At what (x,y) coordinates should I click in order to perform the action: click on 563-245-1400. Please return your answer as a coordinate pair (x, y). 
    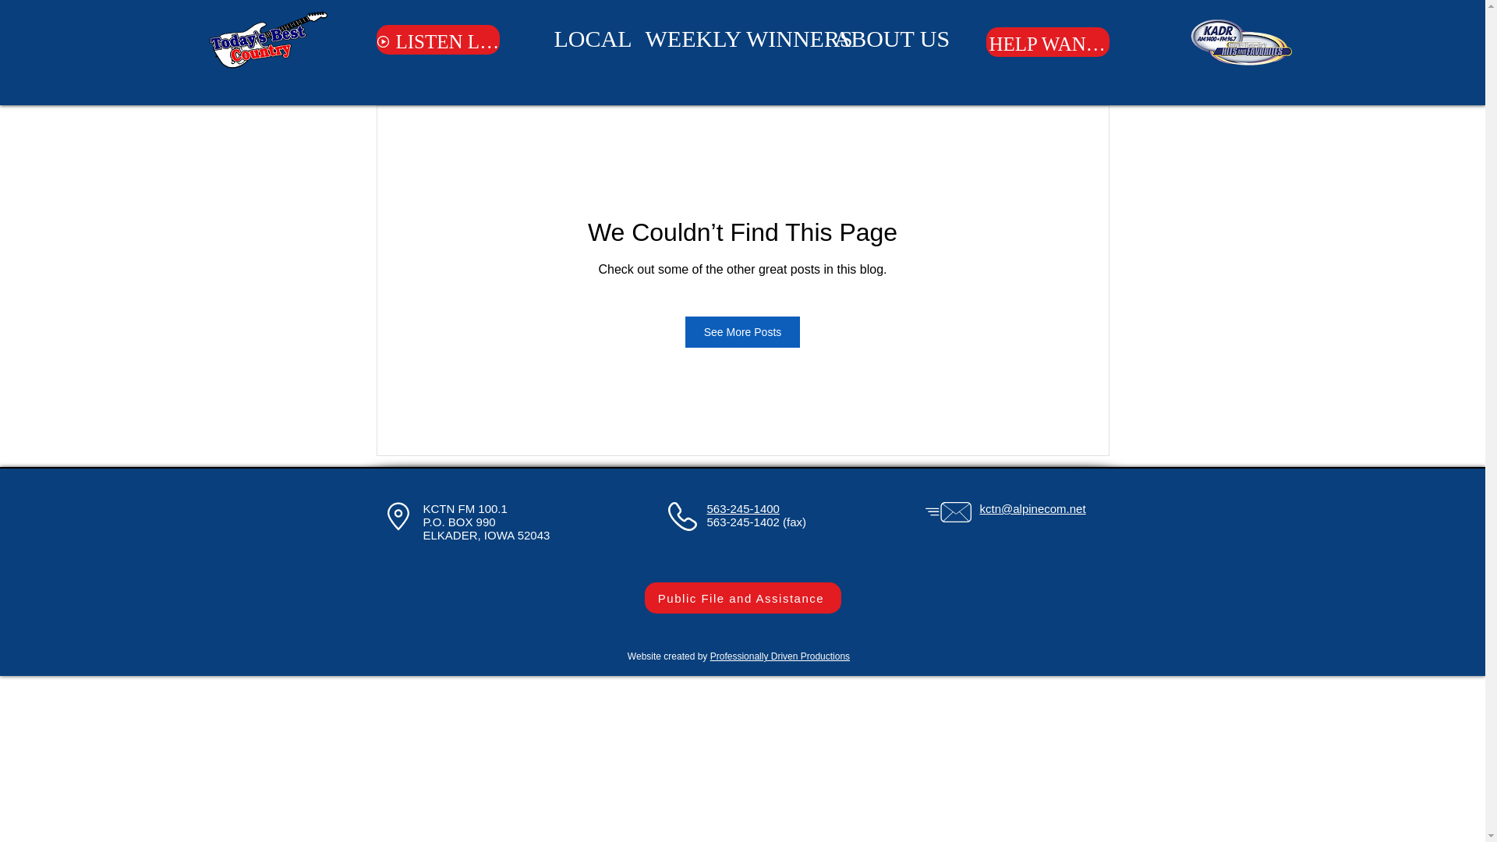
    Looking at the image, I should click on (742, 508).